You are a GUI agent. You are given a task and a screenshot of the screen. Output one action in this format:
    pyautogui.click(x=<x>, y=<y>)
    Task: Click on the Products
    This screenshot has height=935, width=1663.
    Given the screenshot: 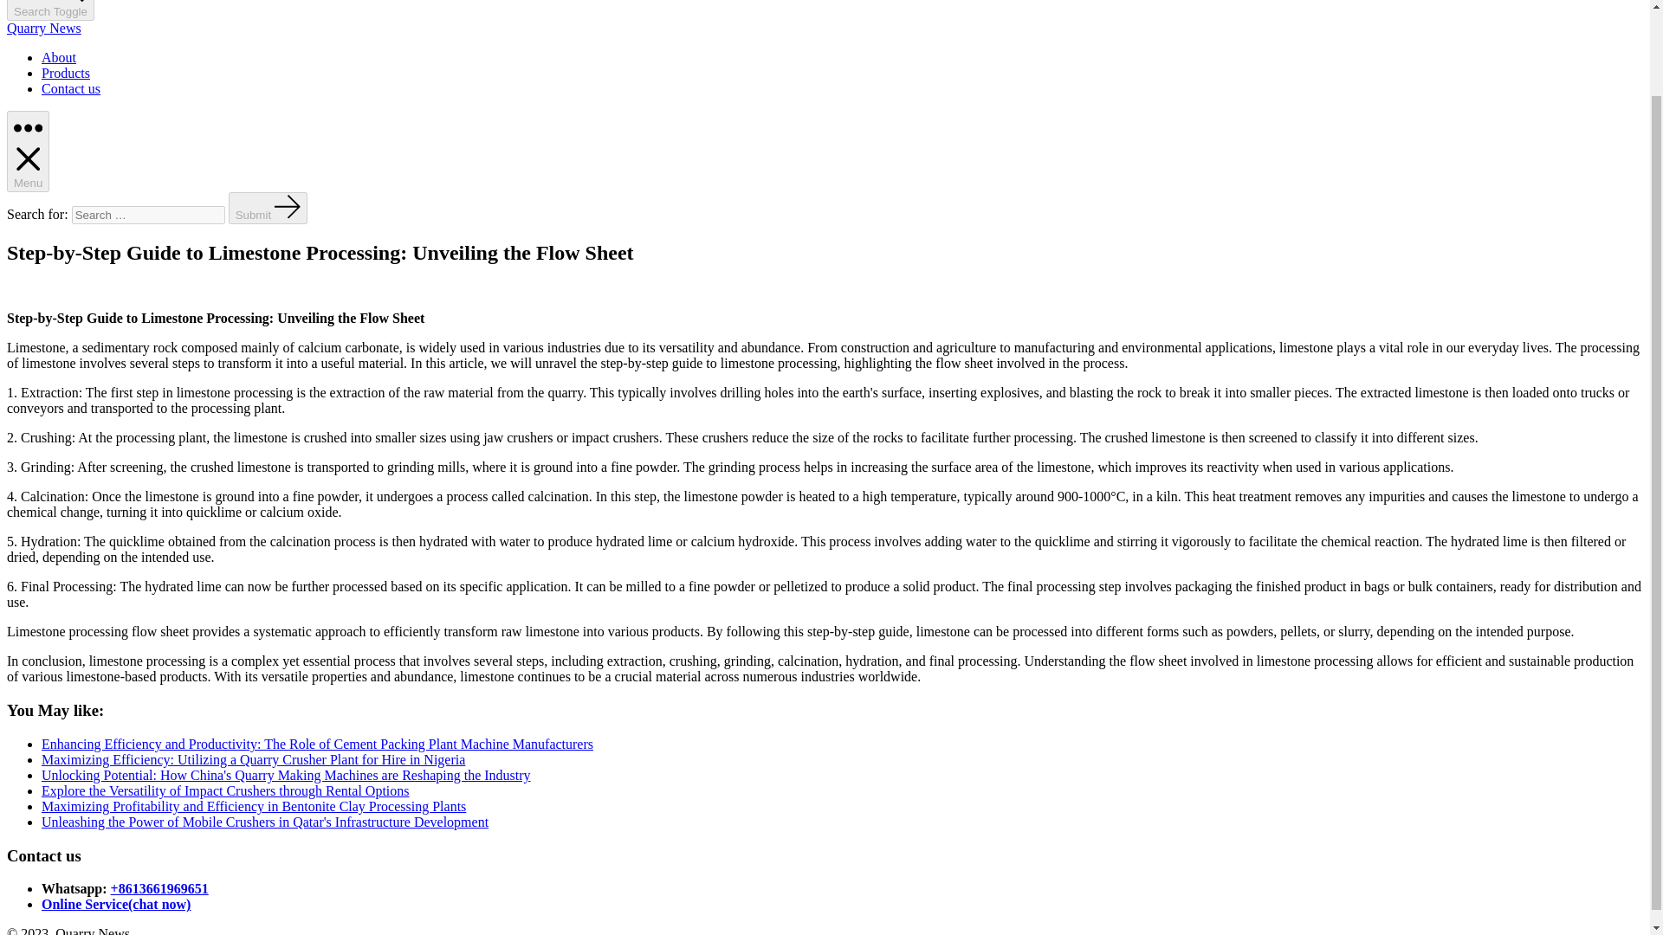 What is the action you would take?
    pyautogui.click(x=66, y=73)
    